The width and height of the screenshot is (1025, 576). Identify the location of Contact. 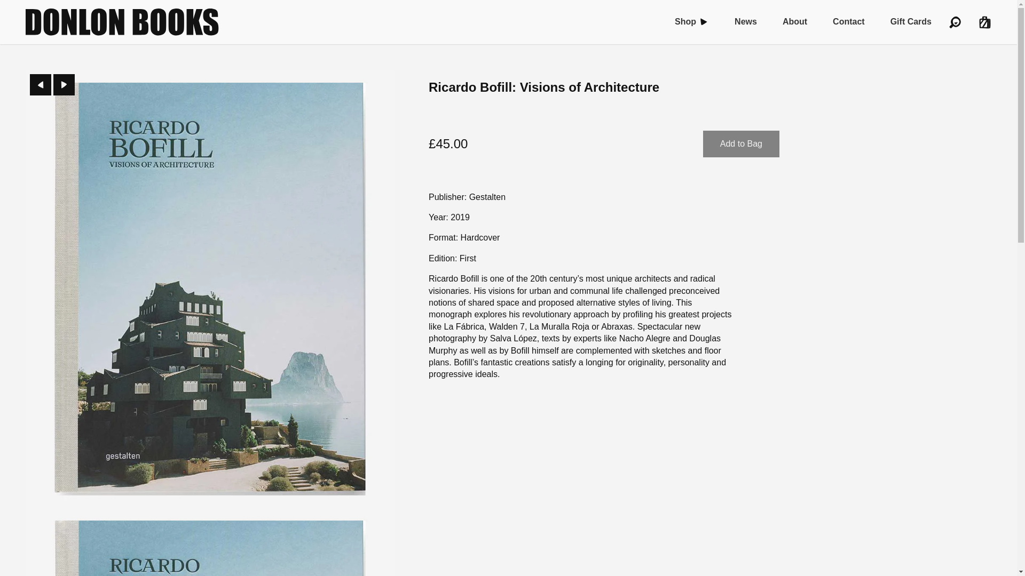
(849, 21).